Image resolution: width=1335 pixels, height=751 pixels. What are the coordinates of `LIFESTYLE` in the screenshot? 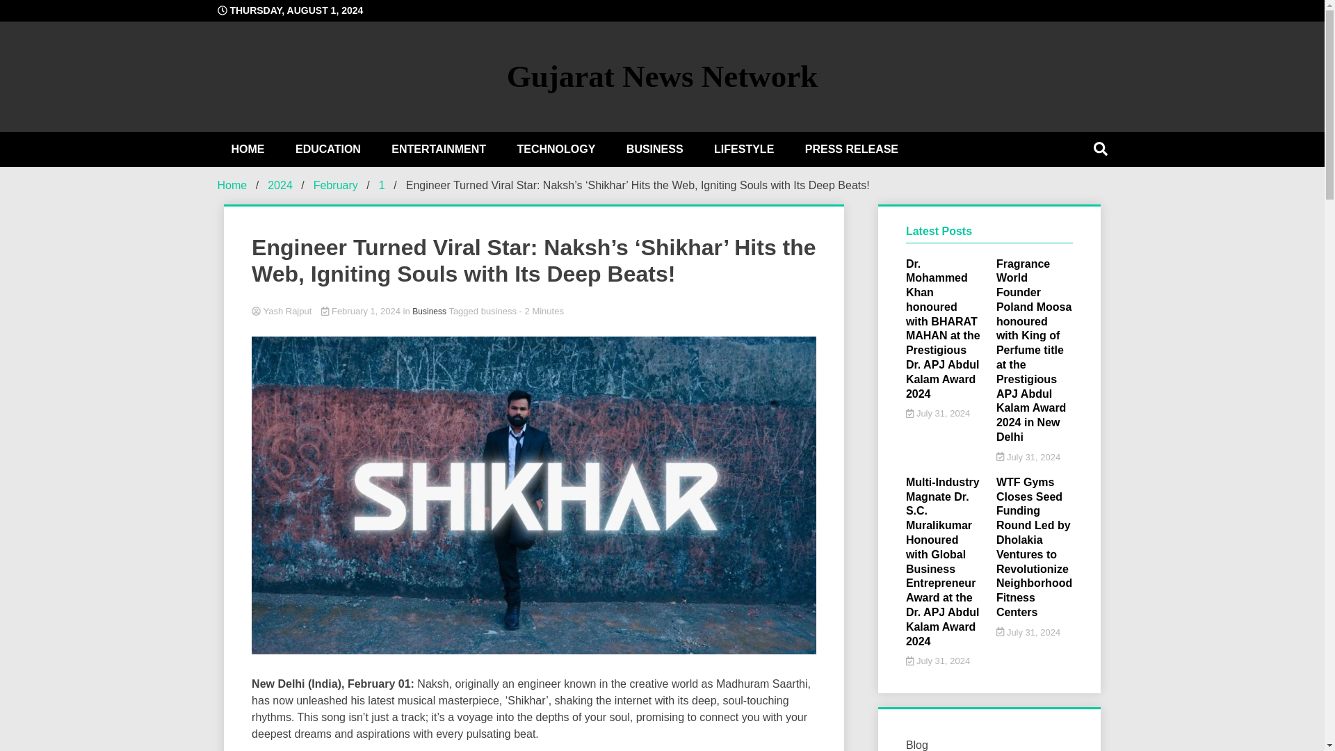 It's located at (743, 149).